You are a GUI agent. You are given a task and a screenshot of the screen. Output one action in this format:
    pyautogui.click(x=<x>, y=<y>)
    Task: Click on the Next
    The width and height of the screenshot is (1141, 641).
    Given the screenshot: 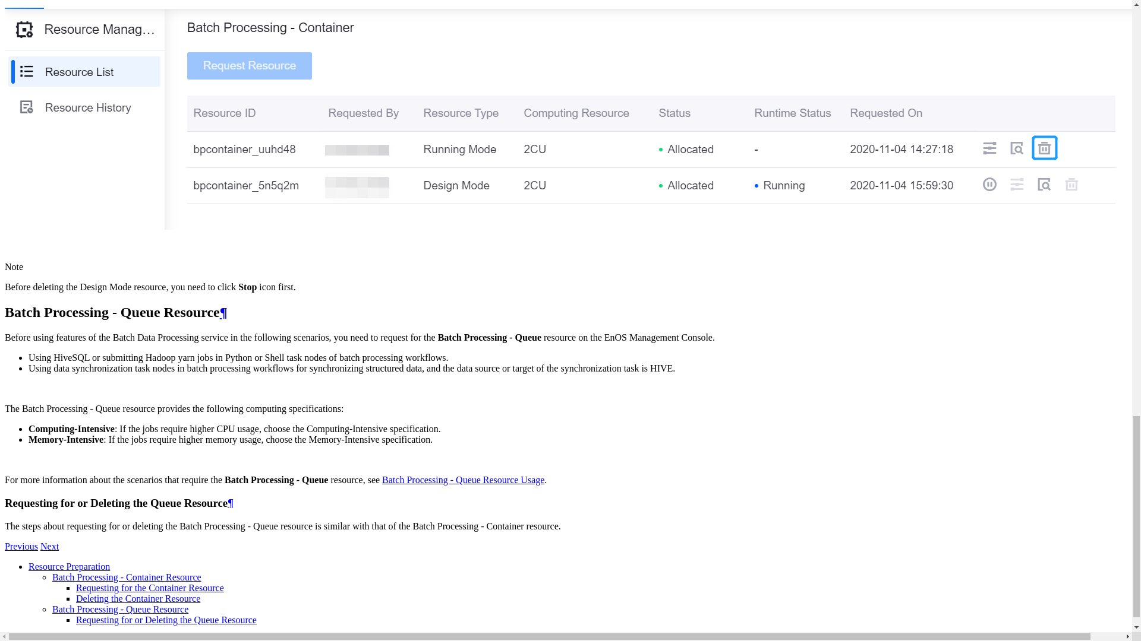 What is the action you would take?
    pyautogui.click(x=49, y=546)
    